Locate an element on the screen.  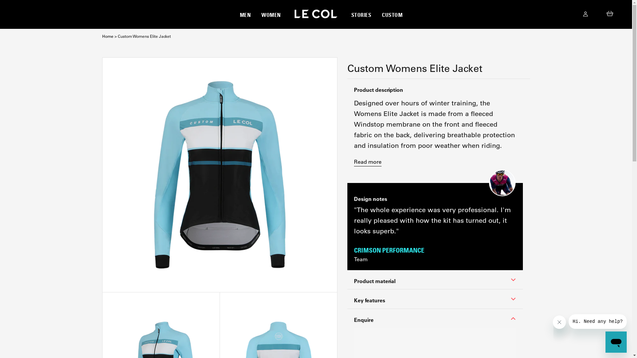
Button to launch messaging window is located at coordinates (616, 342).